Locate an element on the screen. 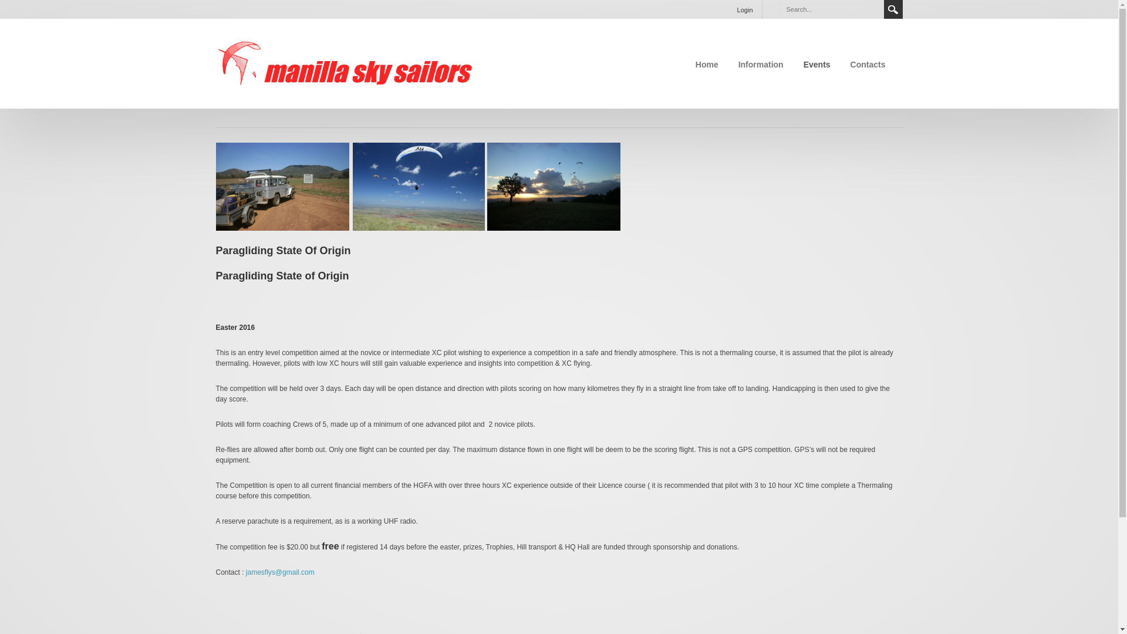 The image size is (1127, 634). Manilla Sky Sailors is located at coordinates (345, 63).